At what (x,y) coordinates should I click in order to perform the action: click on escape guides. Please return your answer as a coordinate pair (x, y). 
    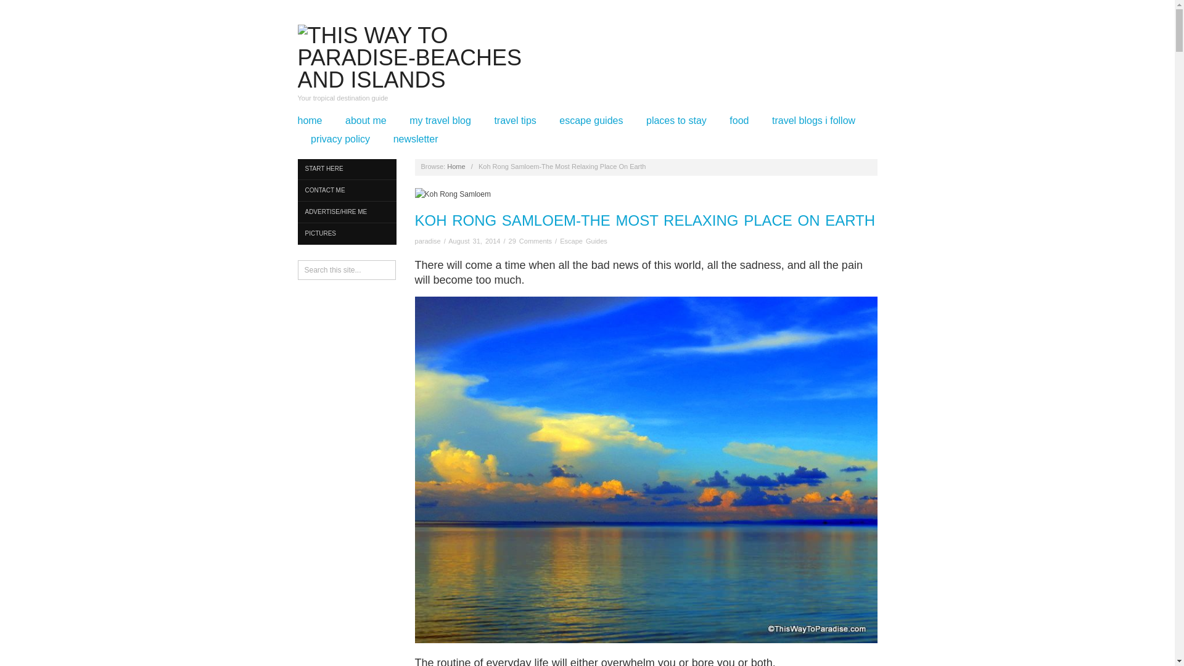
    Looking at the image, I should click on (591, 121).